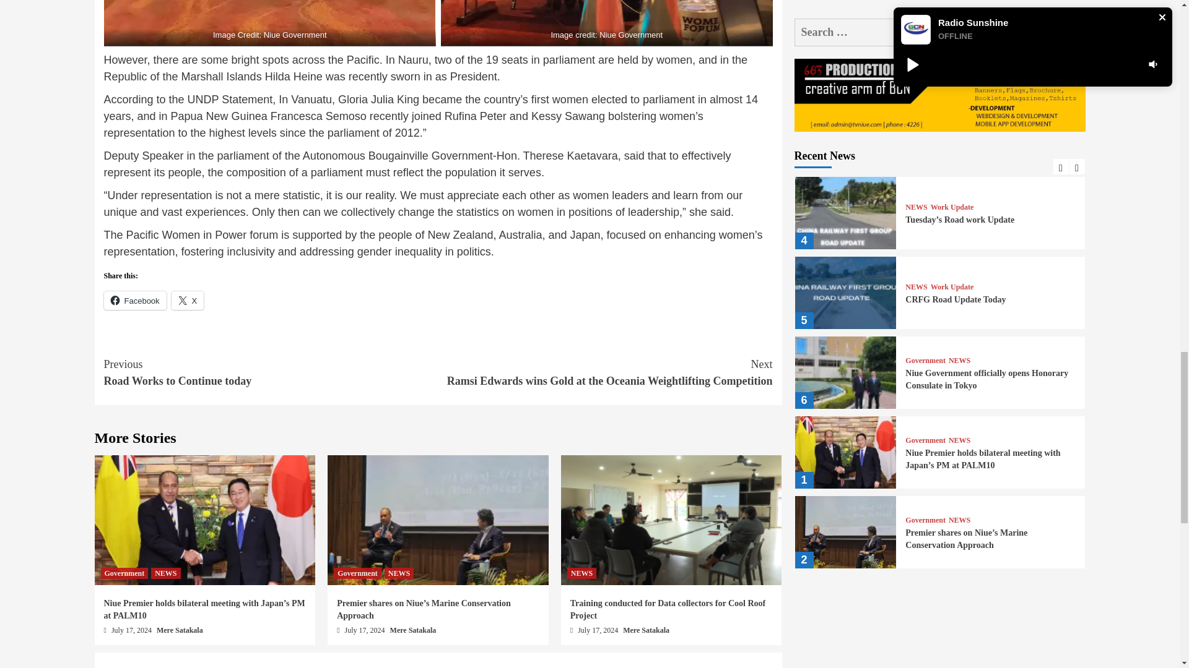  I want to click on NEWS, so click(399, 573).